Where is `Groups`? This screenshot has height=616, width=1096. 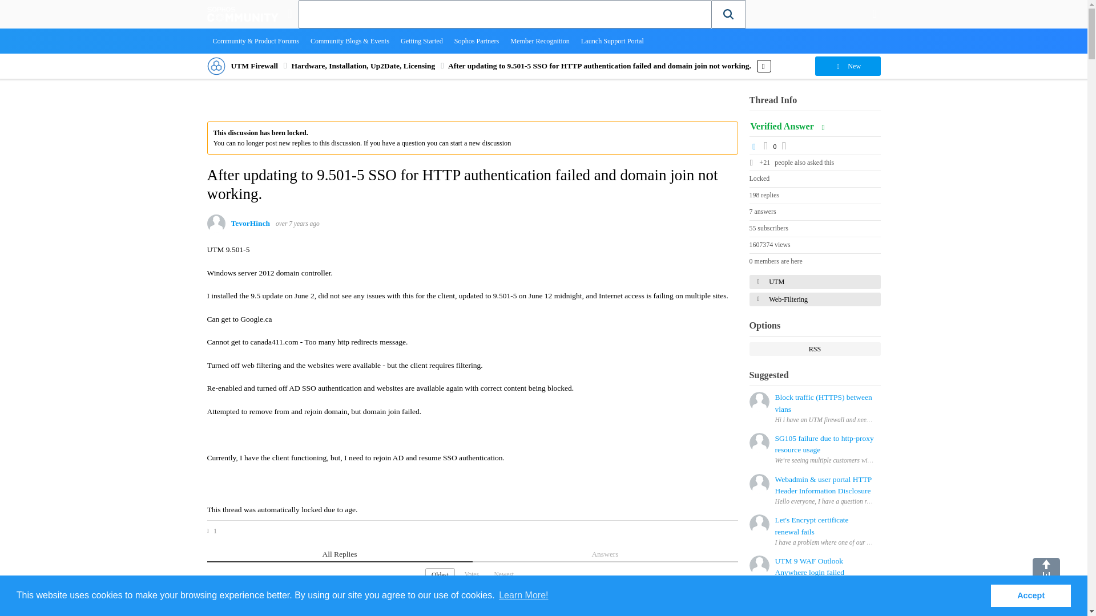 Groups is located at coordinates (289, 14).